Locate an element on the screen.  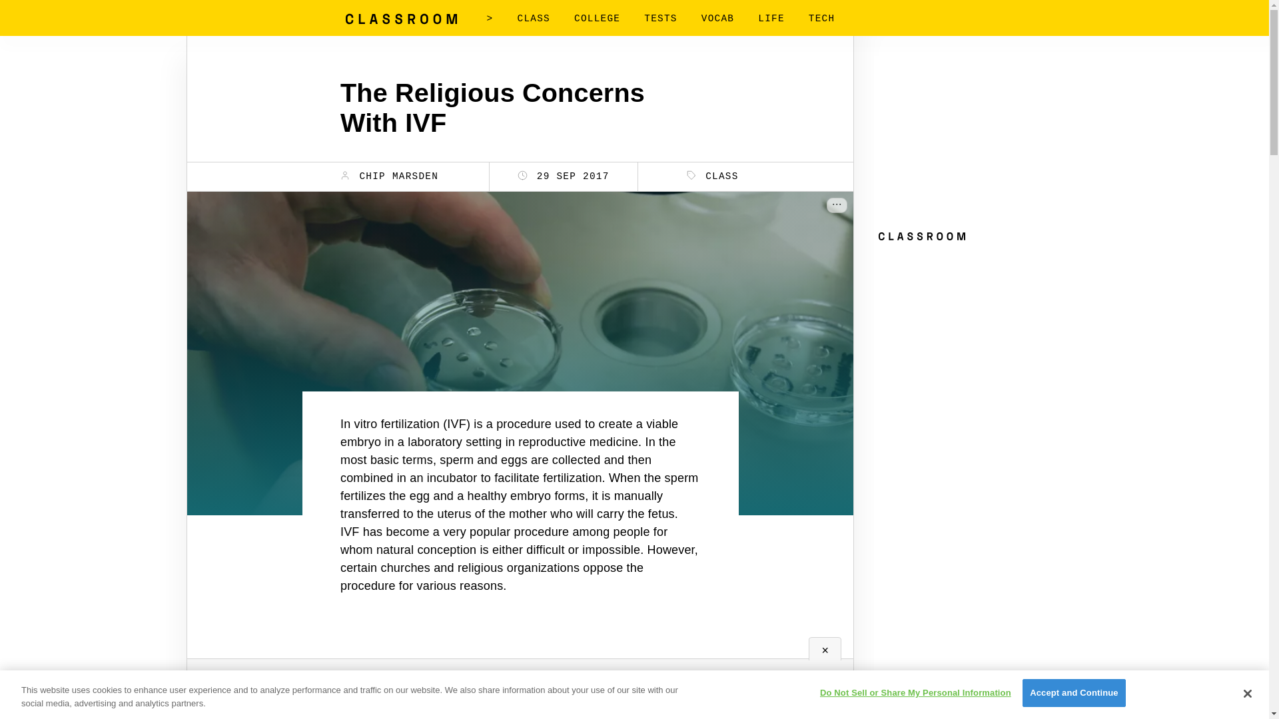
TESTS is located at coordinates (660, 19).